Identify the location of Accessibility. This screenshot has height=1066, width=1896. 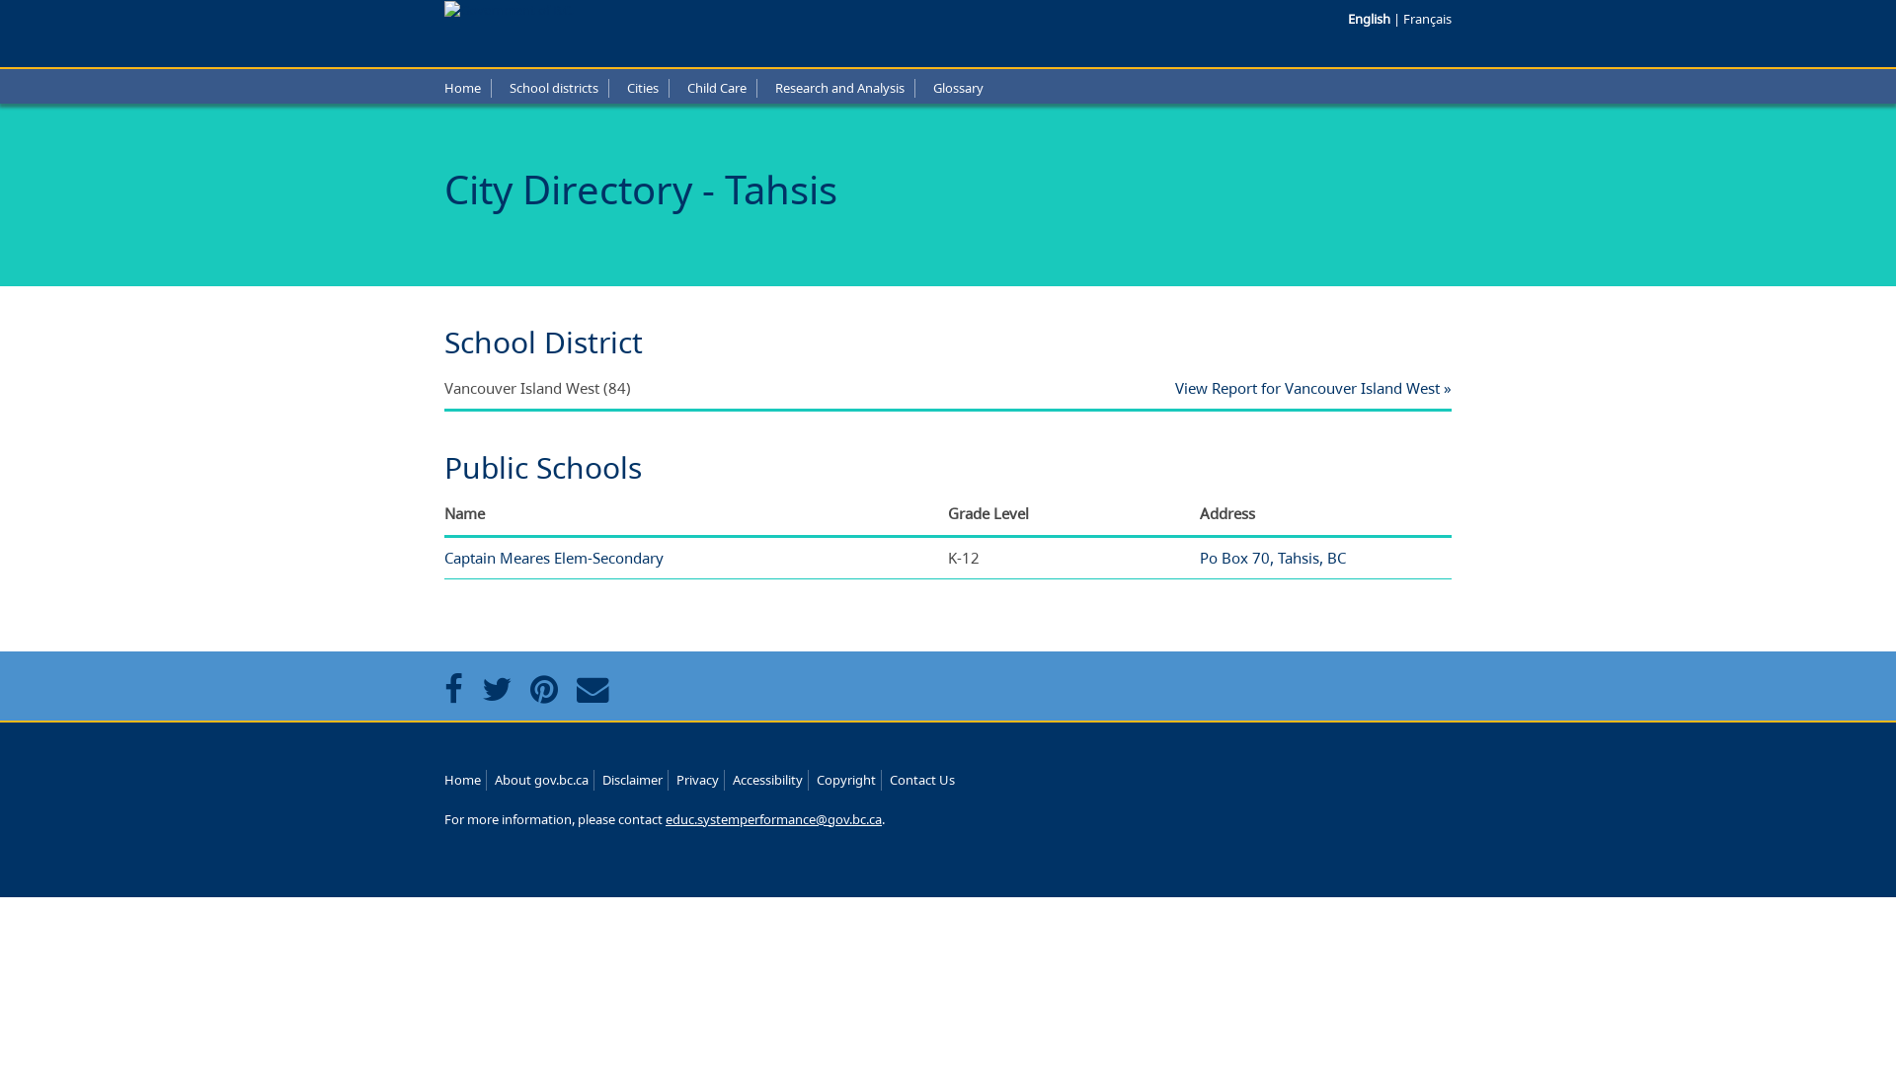
(768, 780).